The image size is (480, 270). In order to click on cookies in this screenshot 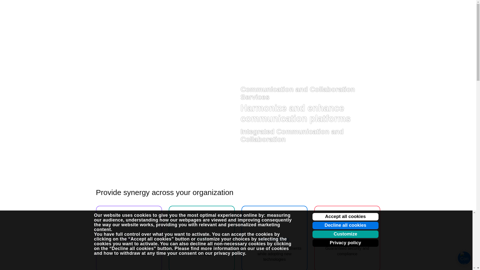, I will do `click(142, 215)`.